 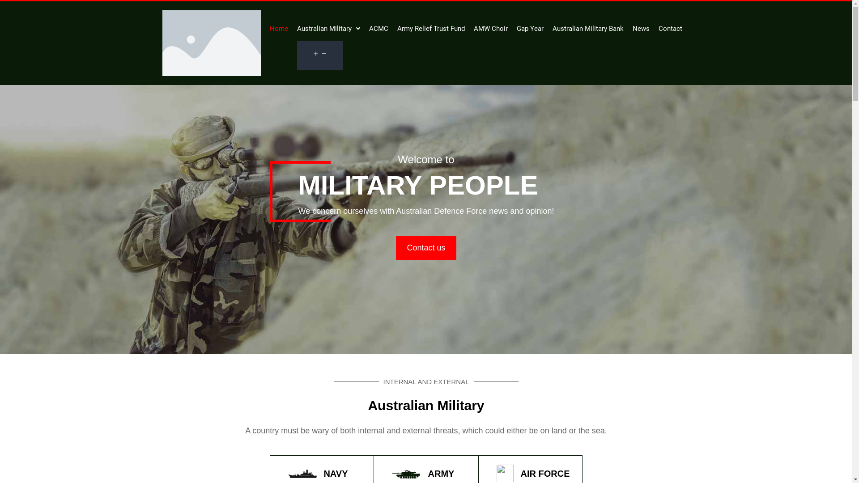 What do you see at coordinates (530, 29) in the screenshot?
I see `Gap Year` at bounding box center [530, 29].